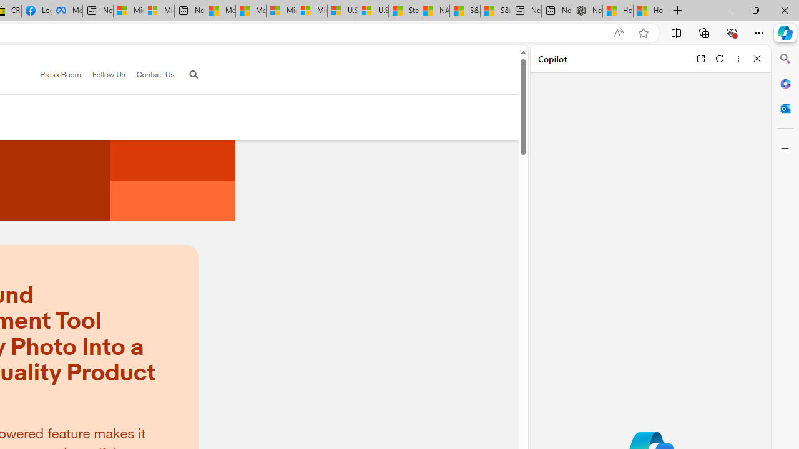 Image resolution: width=799 pixels, height=449 pixels. What do you see at coordinates (785, 109) in the screenshot?
I see `Outlook` at bounding box center [785, 109].